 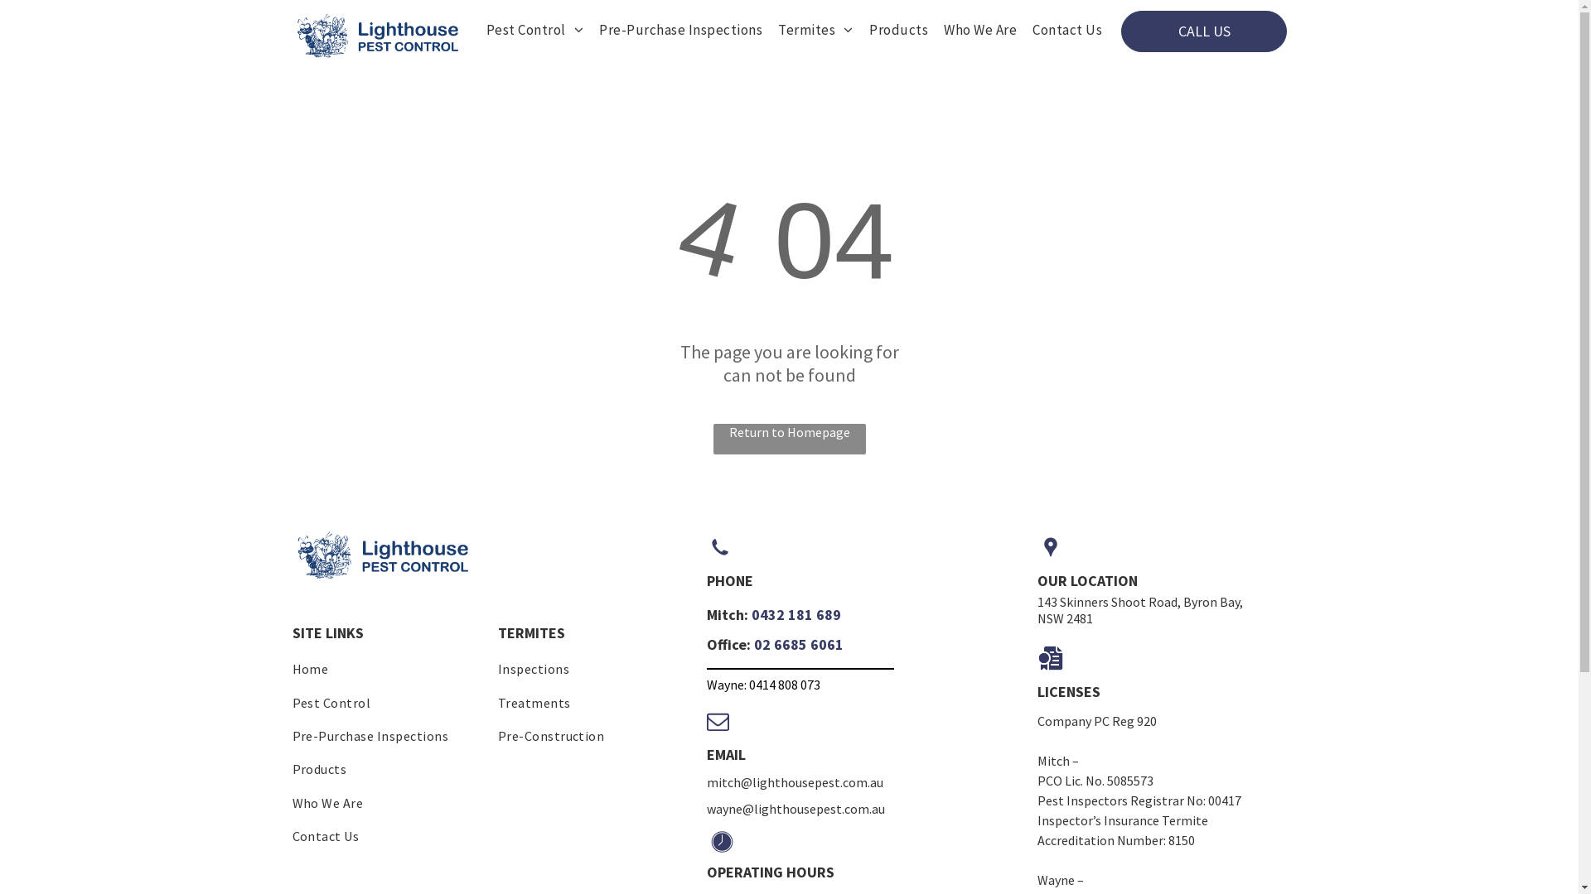 What do you see at coordinates (389, 836) in the screenshot?
I see `Contact Us` at bounding box center [389, 836].